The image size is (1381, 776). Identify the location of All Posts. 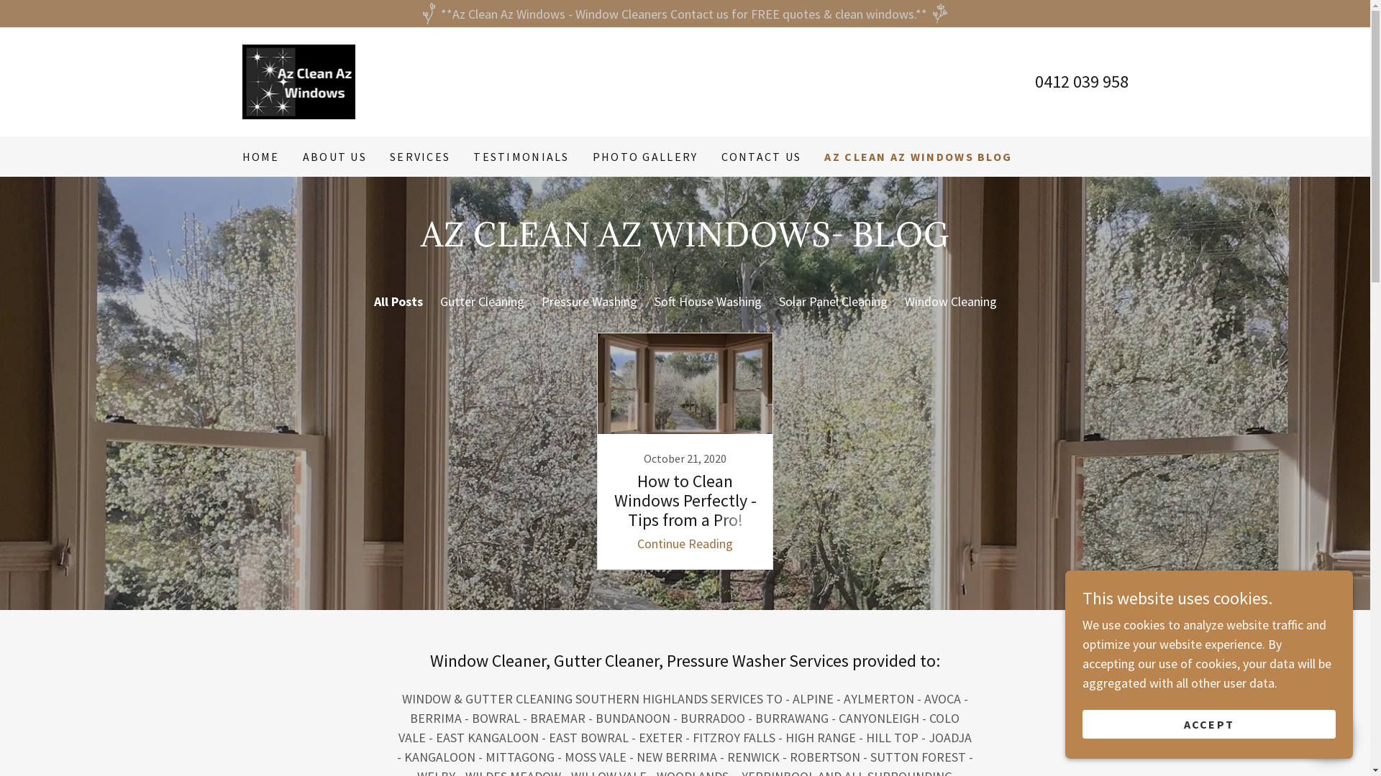
(398, 302).